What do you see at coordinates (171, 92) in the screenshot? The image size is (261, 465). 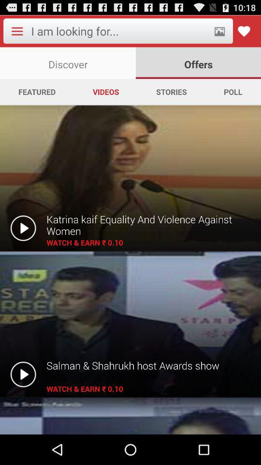 I see `choose stories app` at bounding box center [171, 92].